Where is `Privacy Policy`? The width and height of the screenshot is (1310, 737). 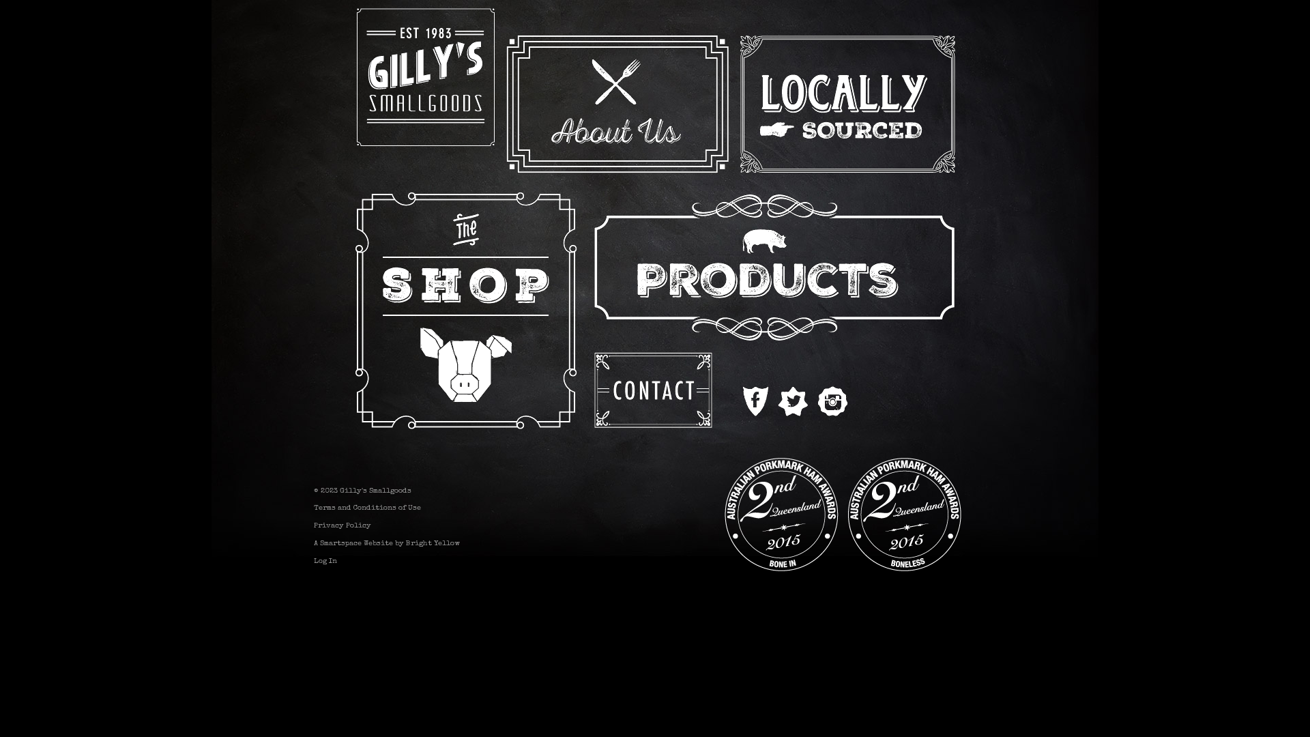
Privacy Policy is located at coordinates (343, 525).